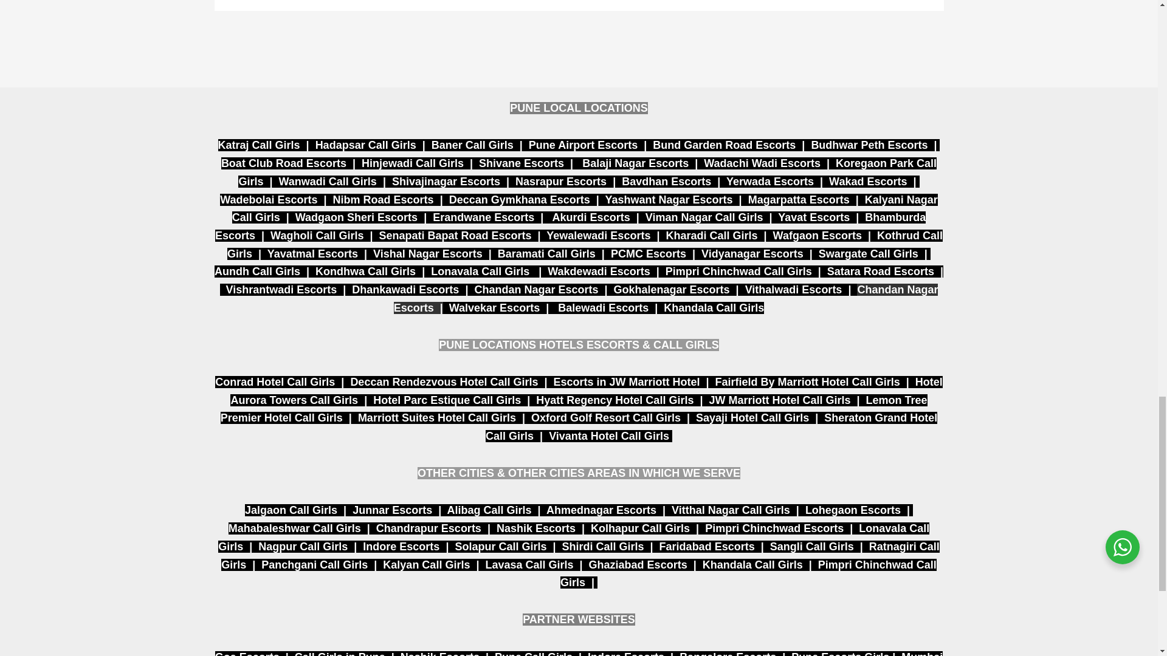 This screenshot has height=656, width=1167. What do you see at coordinates (561, 181) in the screenshot?
I see `Nasrapur Escorts` at bounding box center [561, 181].